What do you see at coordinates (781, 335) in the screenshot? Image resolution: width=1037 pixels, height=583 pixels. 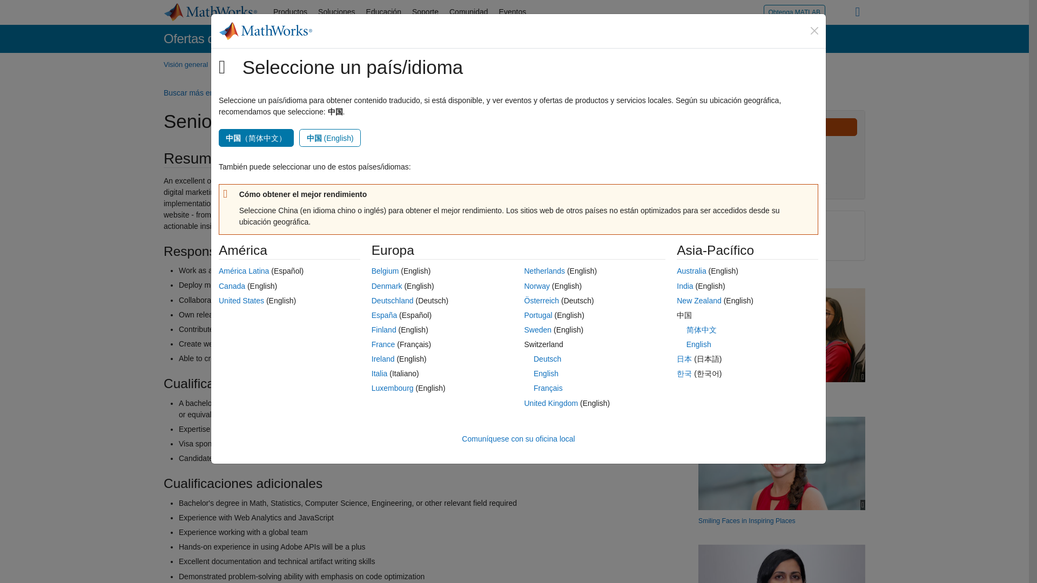 I see `Ally` at bounding box center [781, 335].